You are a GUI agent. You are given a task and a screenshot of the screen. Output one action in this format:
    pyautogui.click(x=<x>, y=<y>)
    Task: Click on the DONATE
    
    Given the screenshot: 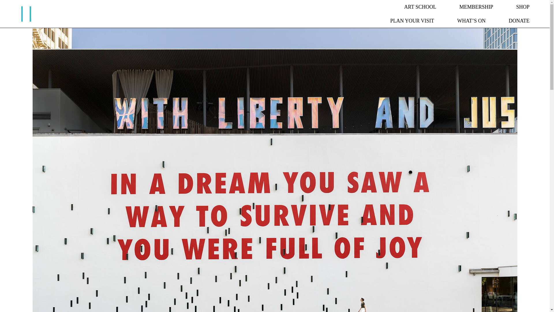 What is the action you would take?
    pyautogui.click(x=519, y=21)
    